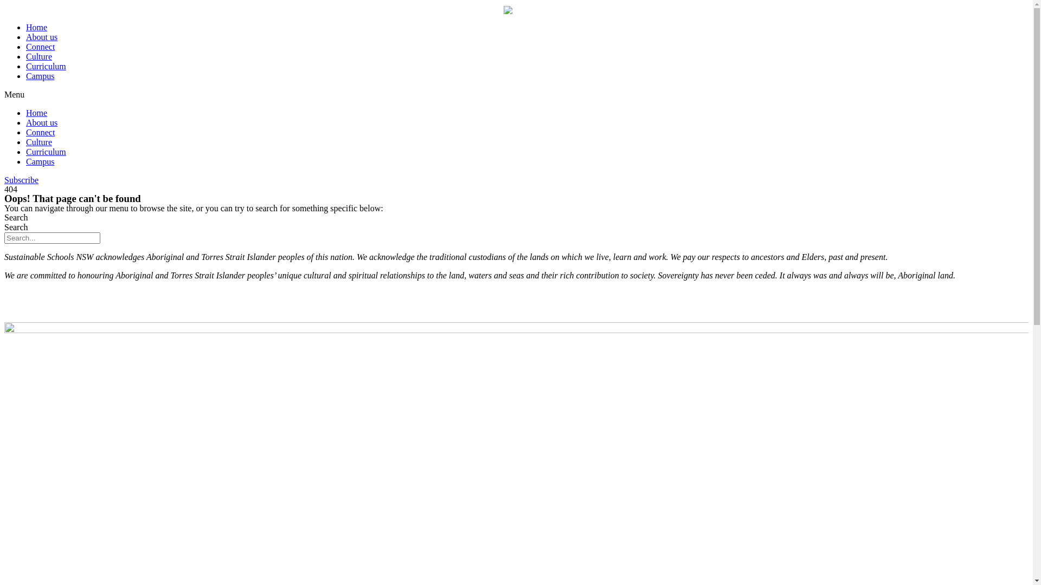 This screenshot has height=585, width=1041. I want to click on Curriculum, so click(46, 152).